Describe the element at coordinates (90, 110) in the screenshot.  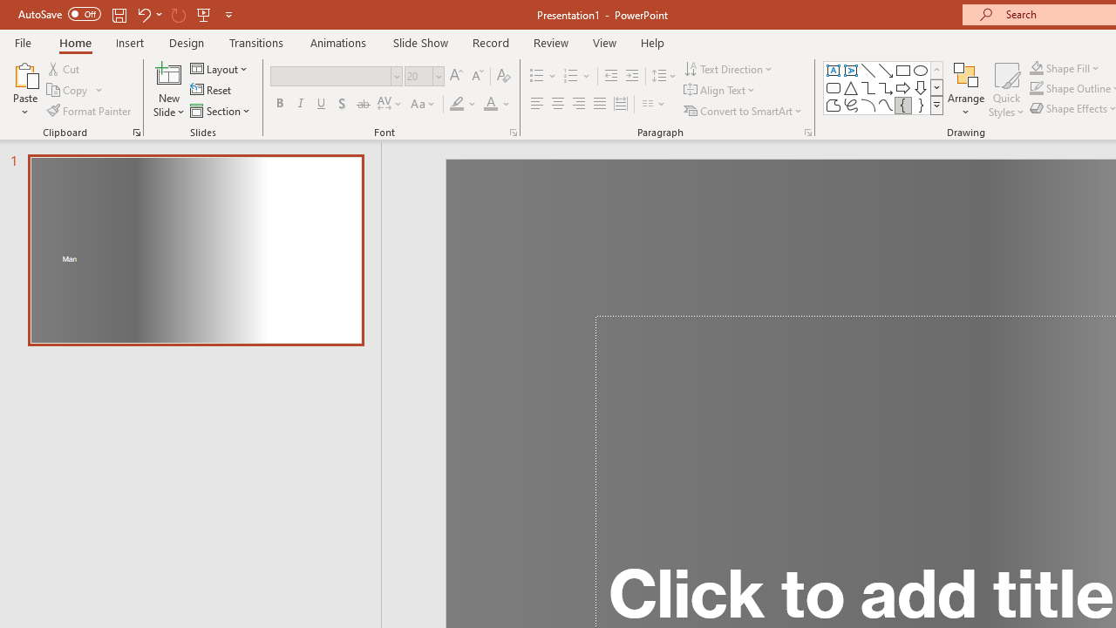
I see `Format Painter` at that location.